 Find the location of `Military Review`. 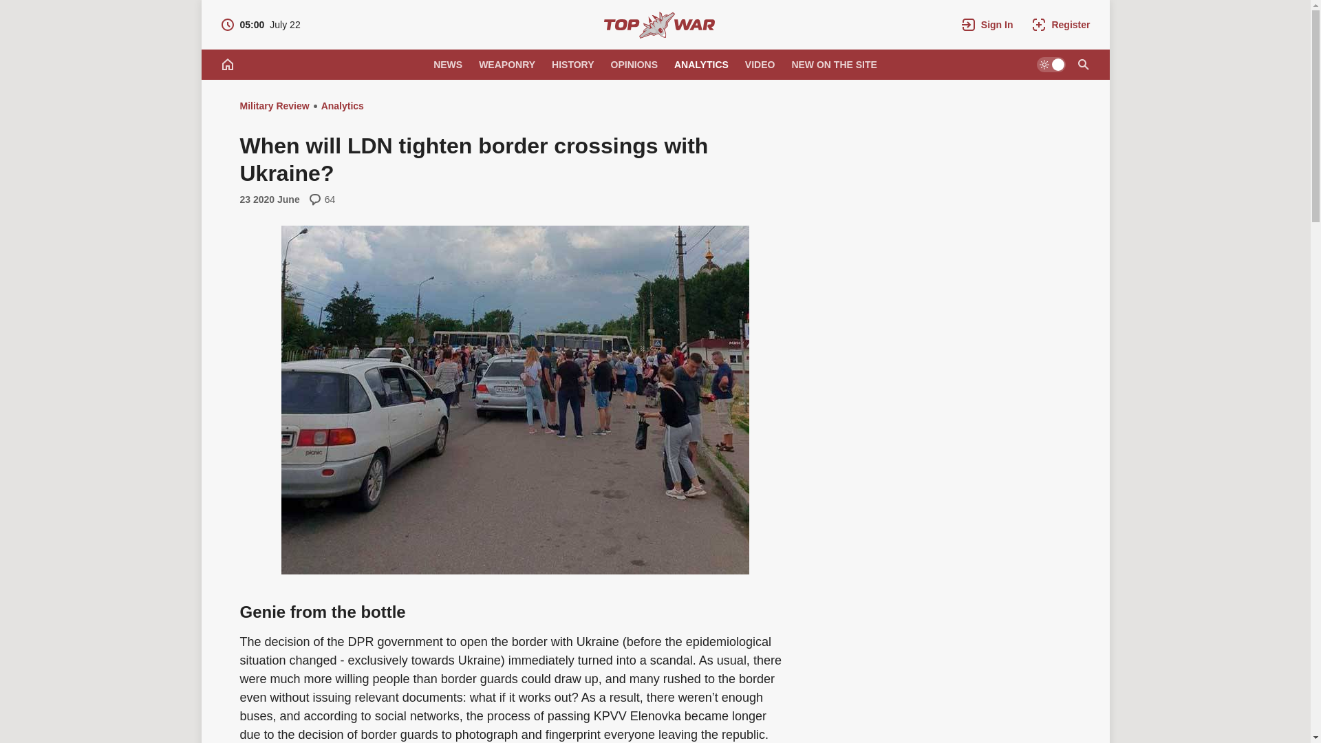

Military Review is located at coordinates (659, 25).